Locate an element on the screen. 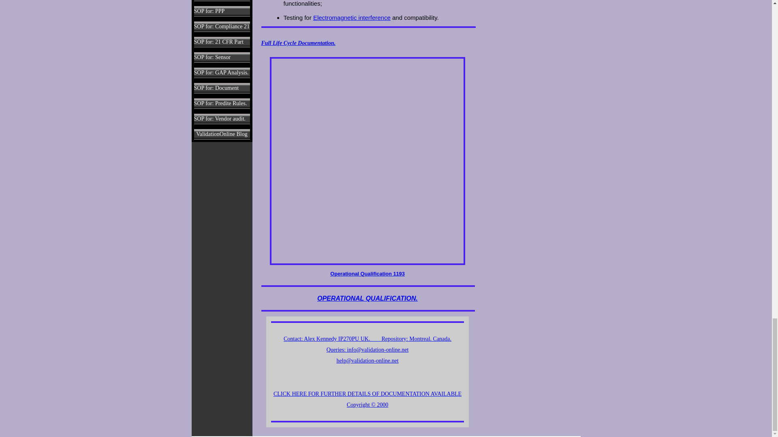  OPERATIONAL QUALIFICATION. is located at coordinates (368, 299).